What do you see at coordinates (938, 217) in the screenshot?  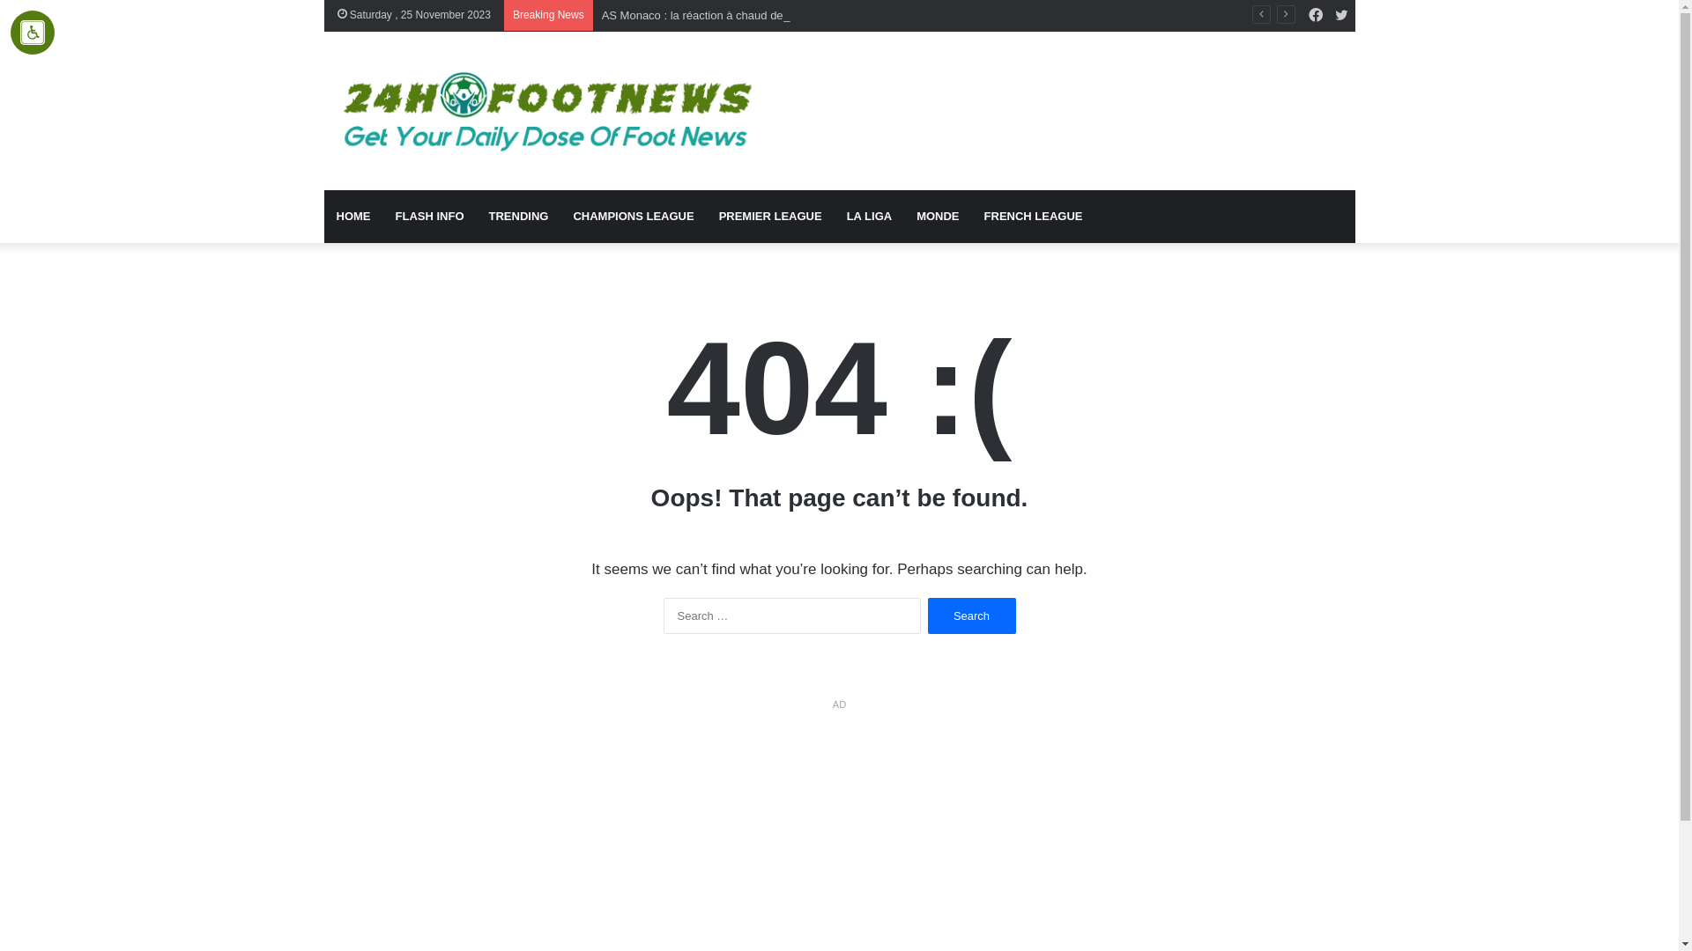 I see `MONDE` at bounding box center [938, 217].